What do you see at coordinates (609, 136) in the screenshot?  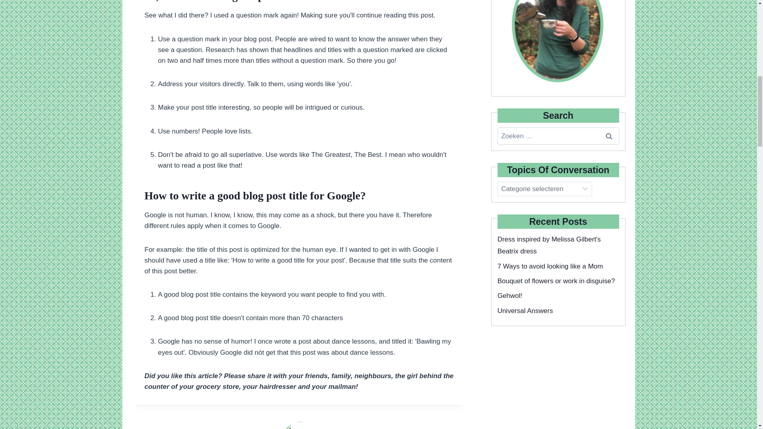 I see `Zoeken` at bounding box center [609, 136].